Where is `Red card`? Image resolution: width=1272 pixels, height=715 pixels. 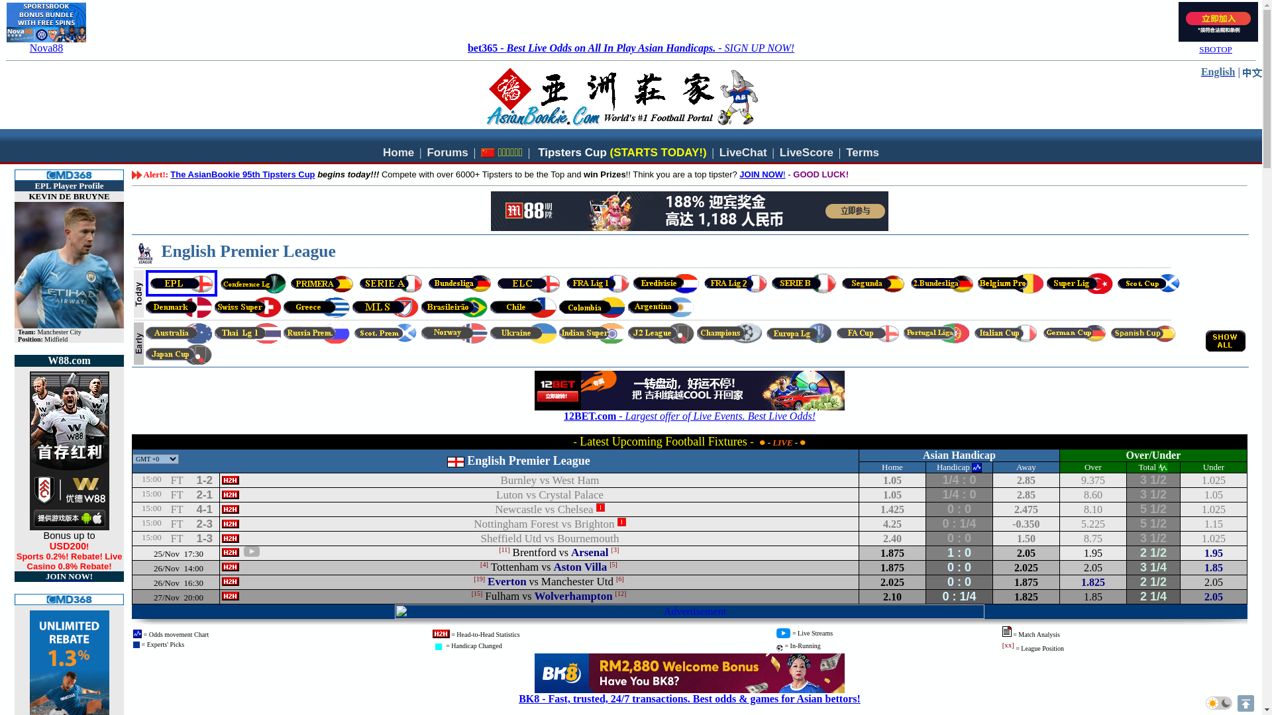 Red card is located at coordinates (621, 522).